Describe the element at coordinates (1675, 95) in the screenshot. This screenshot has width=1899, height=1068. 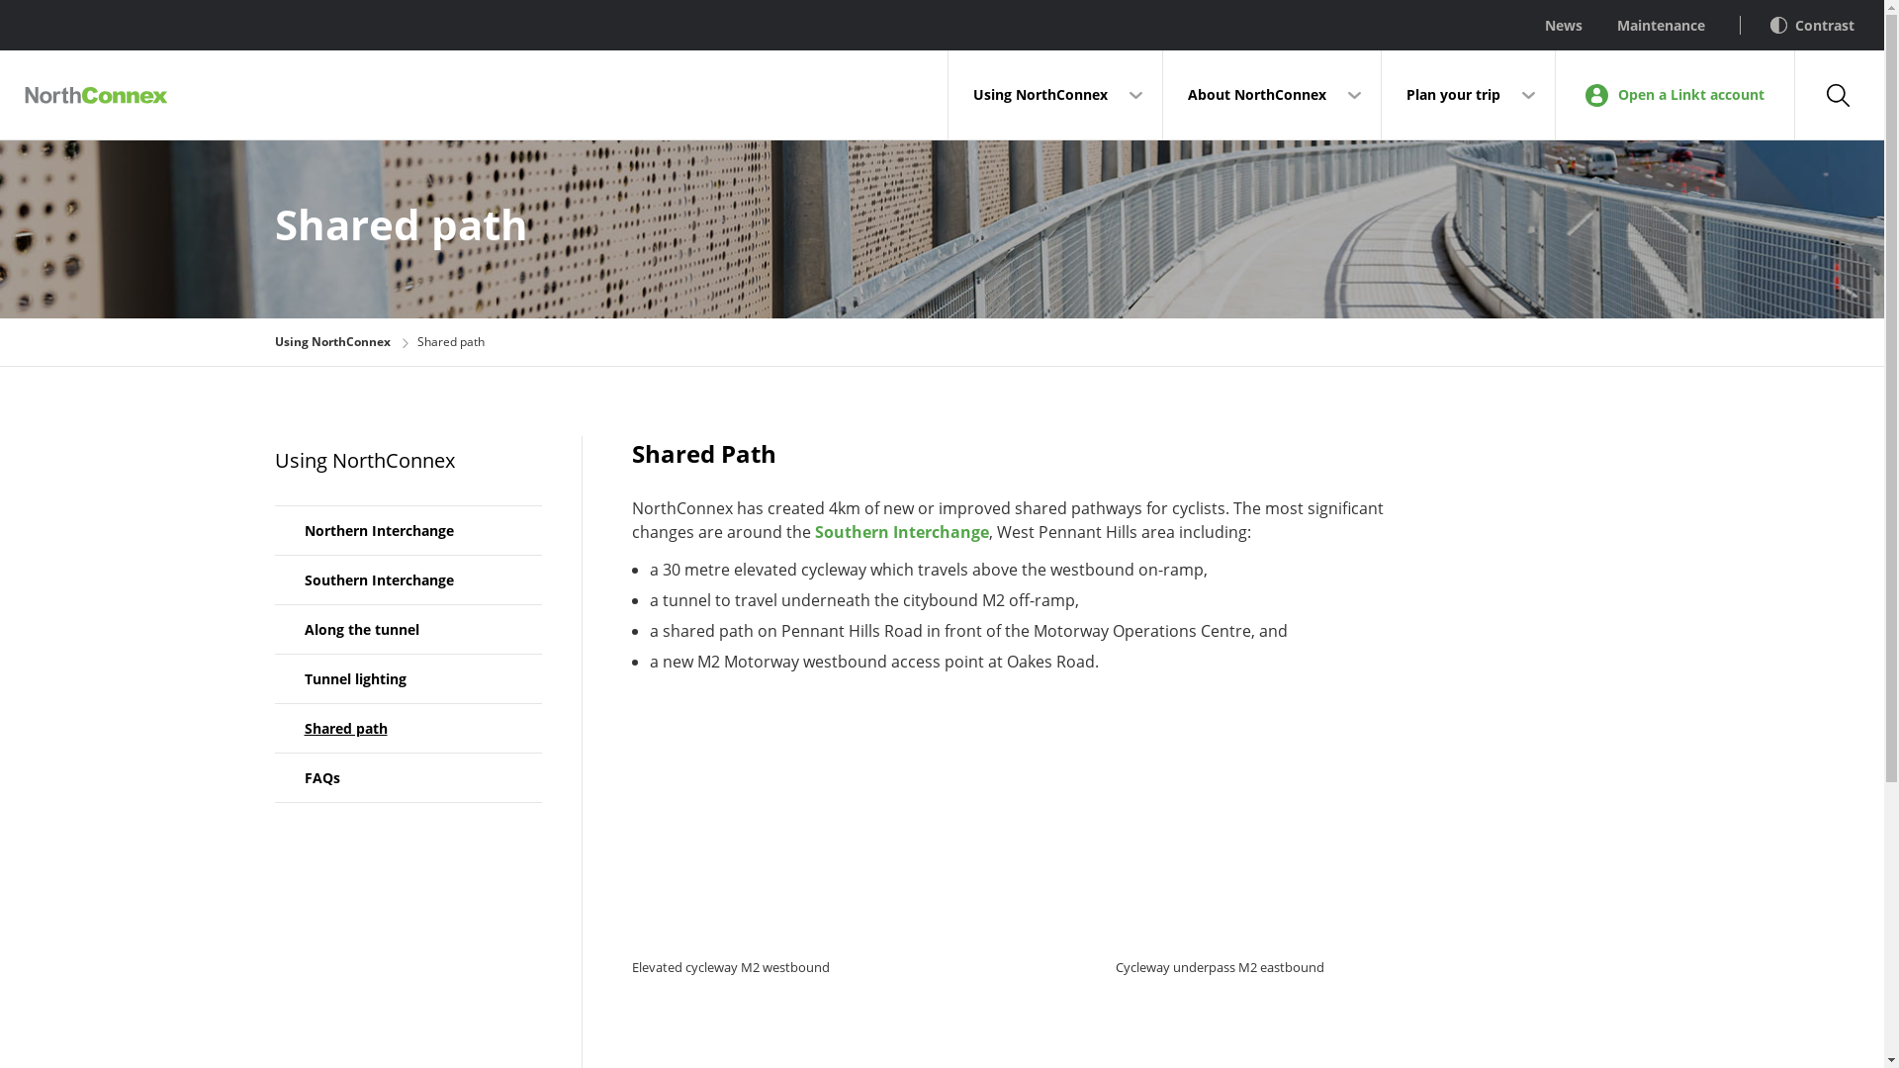
I see `Open a Linkt account` at that location.